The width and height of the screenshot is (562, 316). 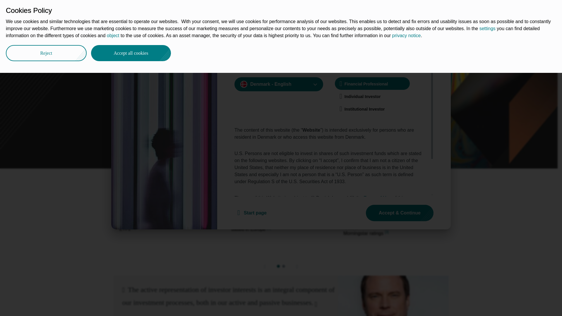 I want to click on Capabilities, so click(x=194, y=9).